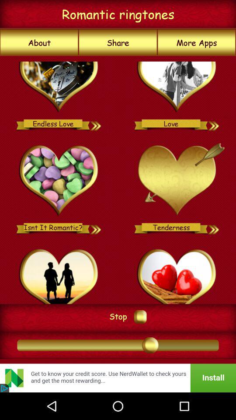 The height and width of the screenshot is (420, 236). Describe the element at coordinates (118, 42) in the screenshot. I see `tap the icon to the right of about icon` at that location.